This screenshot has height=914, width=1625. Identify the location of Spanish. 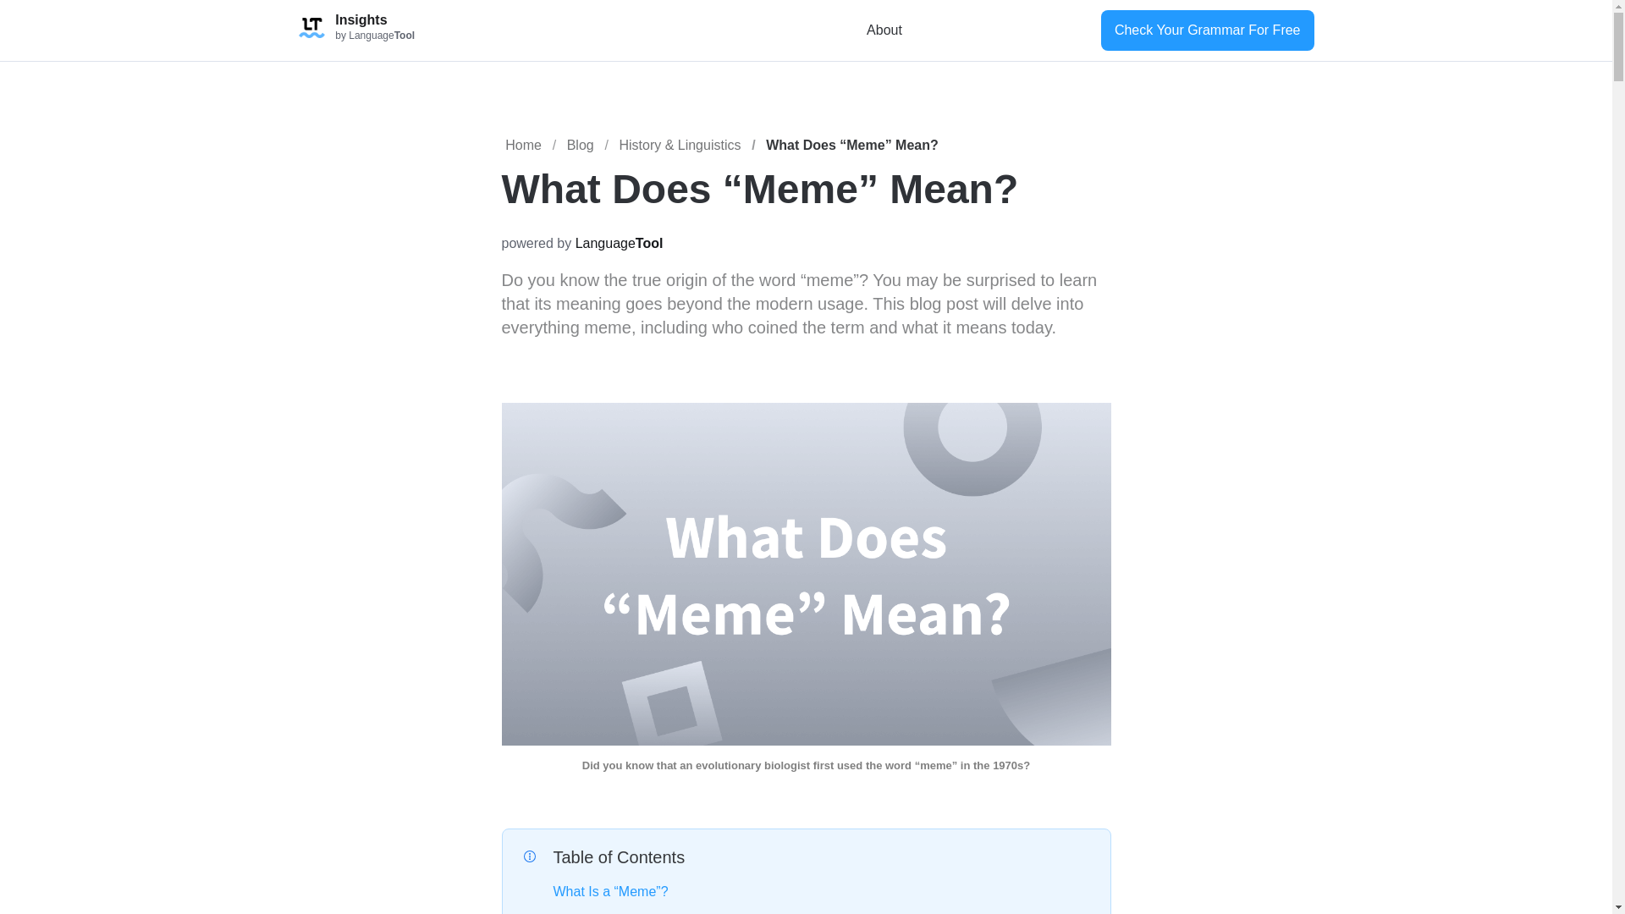
(1082, 30).